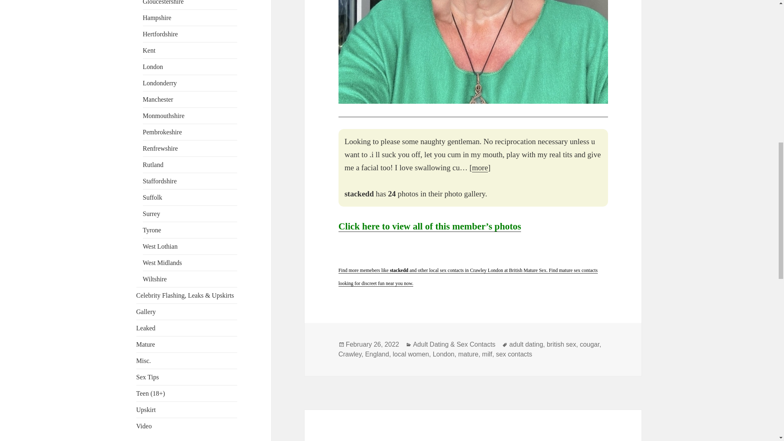  What do you see at coordinates (153, 165) in the screenshot?
I see `Rutland` at bounding box center [153, 165].